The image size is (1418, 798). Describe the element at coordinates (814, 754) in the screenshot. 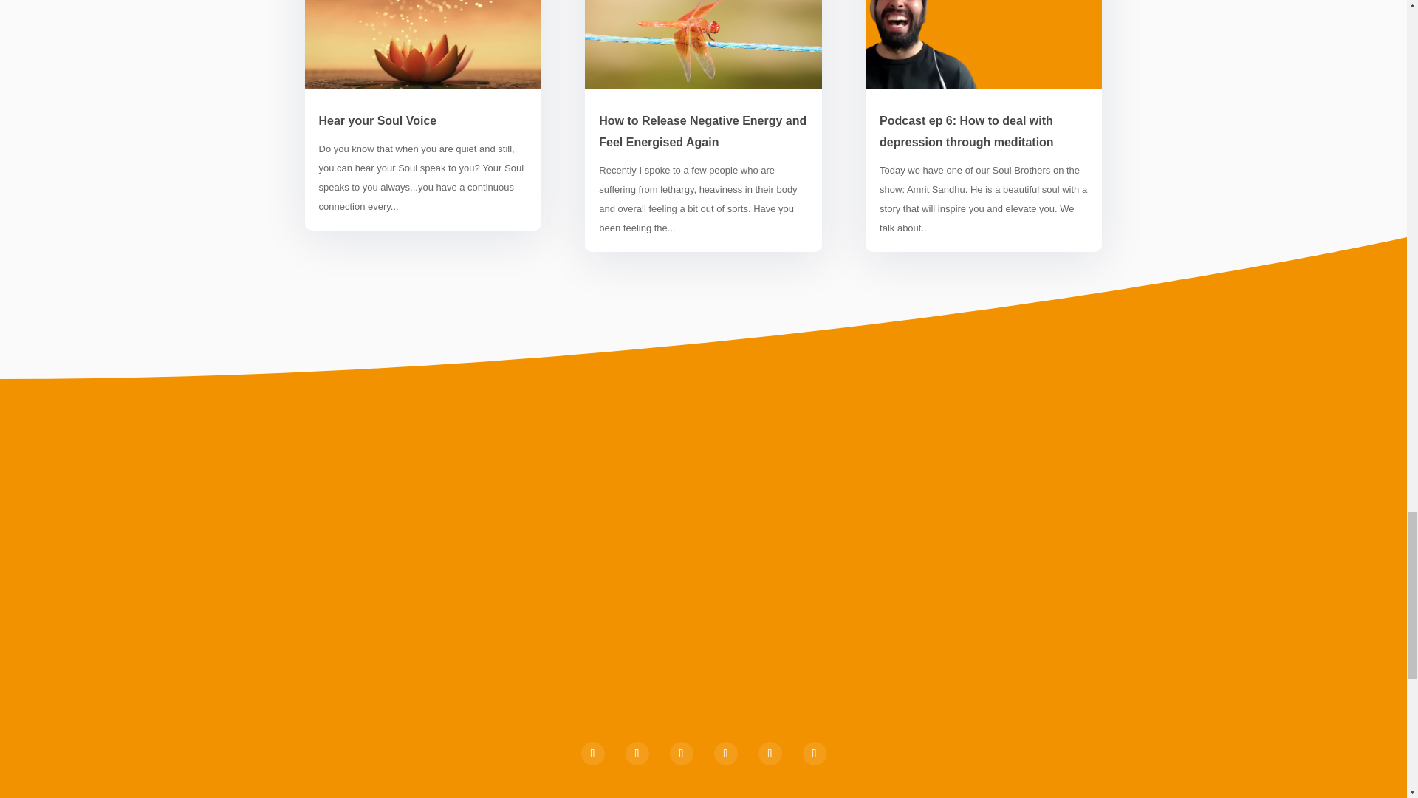

I see `Follow on Youtube` at that location.